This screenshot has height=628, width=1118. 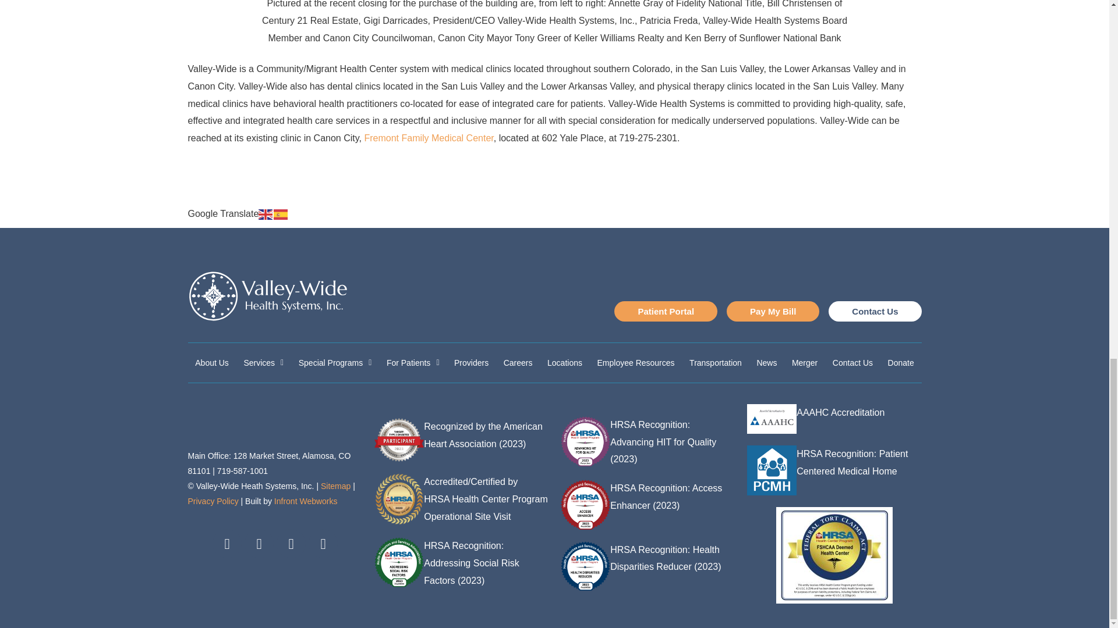 I want to click on Spanish, so click(x=281, y=213).